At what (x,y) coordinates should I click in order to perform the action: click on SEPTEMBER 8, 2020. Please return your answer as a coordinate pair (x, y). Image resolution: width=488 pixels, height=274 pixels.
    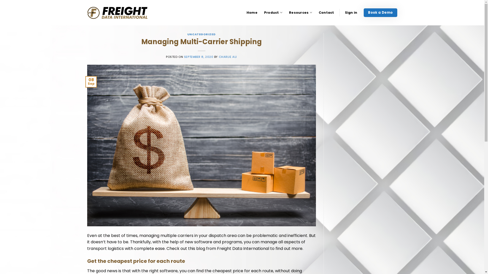
    Looking at the image, I should click on (199, 57).